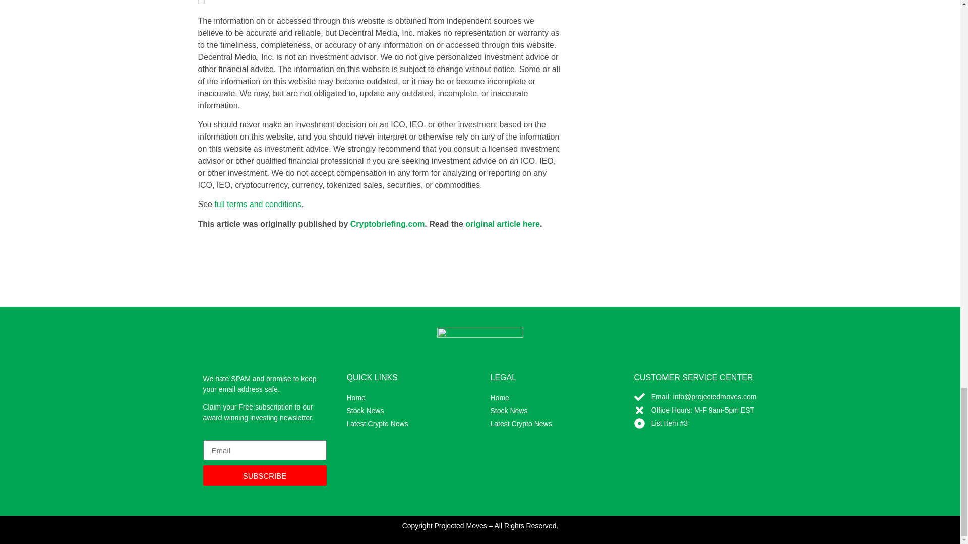 The width and height of the screenshot is (968, 544). I want to click on full terms and conditions, so click(257, 204).